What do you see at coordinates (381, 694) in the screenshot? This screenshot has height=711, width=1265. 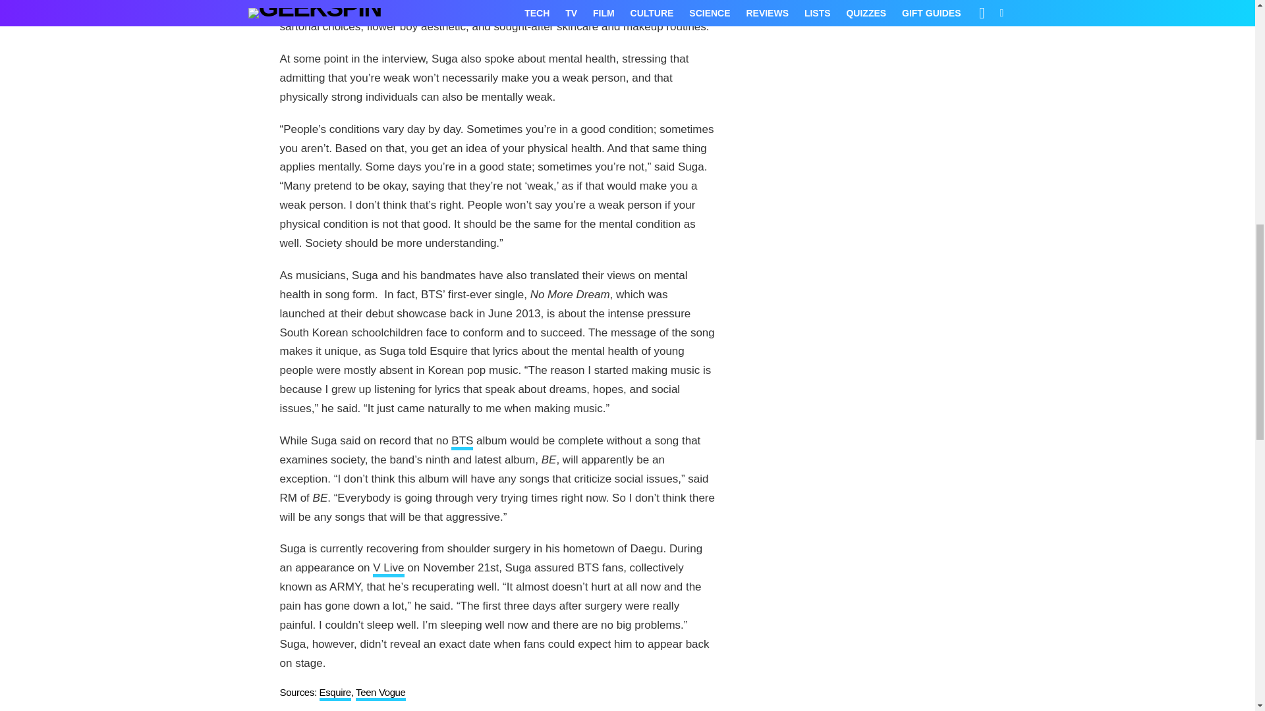 I see `Teen Vogue` at bounding box center [381, 694].